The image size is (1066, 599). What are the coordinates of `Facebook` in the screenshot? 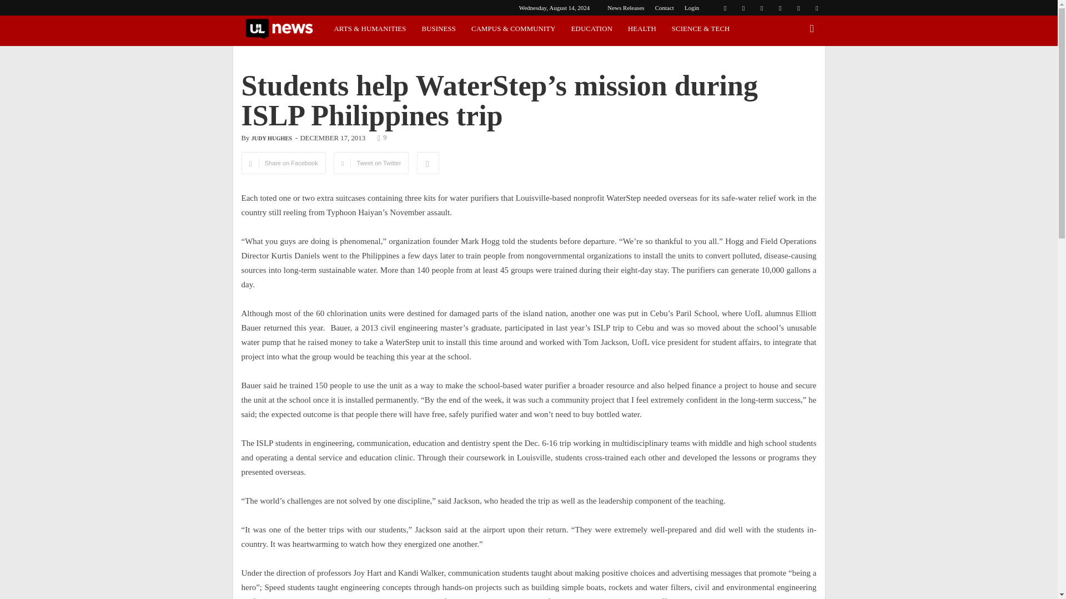 It's located at (725, 8).